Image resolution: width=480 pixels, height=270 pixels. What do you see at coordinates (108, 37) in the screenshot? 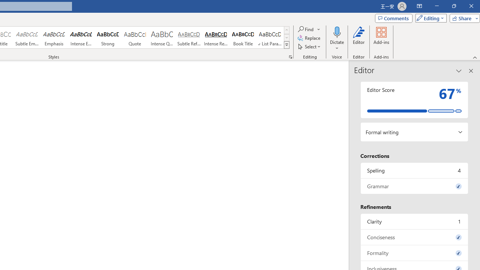
I see `Strong` at bounding box center [108, 37].